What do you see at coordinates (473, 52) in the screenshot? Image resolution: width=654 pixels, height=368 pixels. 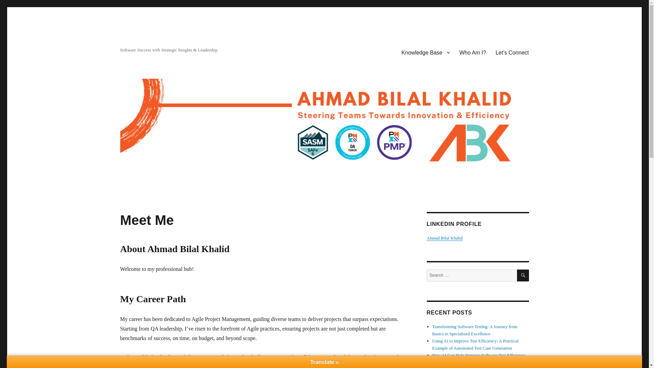 I see `Who Am I?` at bounding box center [473, 52].